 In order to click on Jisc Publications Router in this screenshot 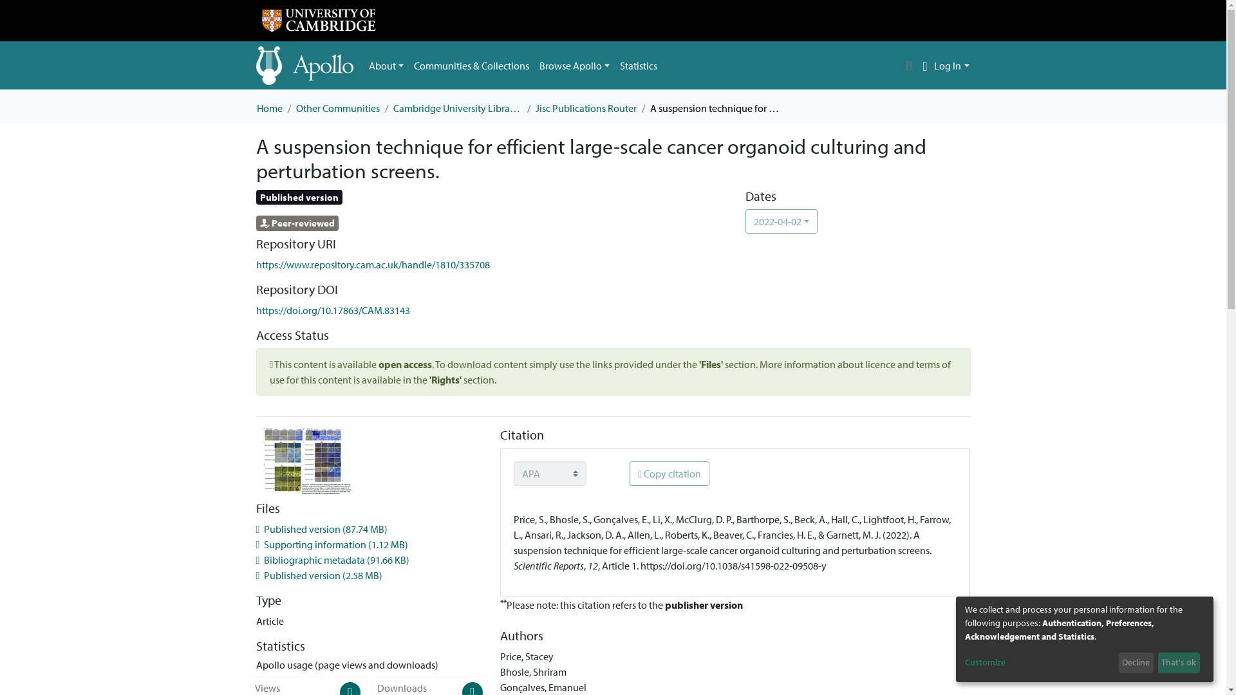, I will do `click(586, 108)`.